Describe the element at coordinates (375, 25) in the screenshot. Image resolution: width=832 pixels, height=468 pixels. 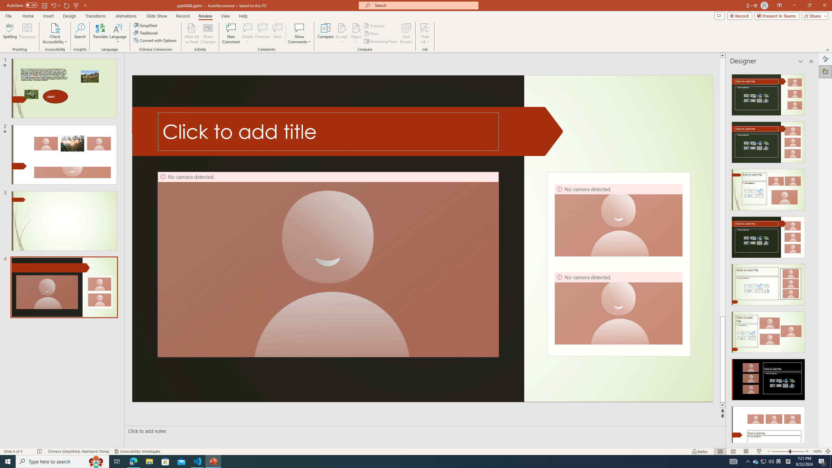
I see `Previous` at that location.